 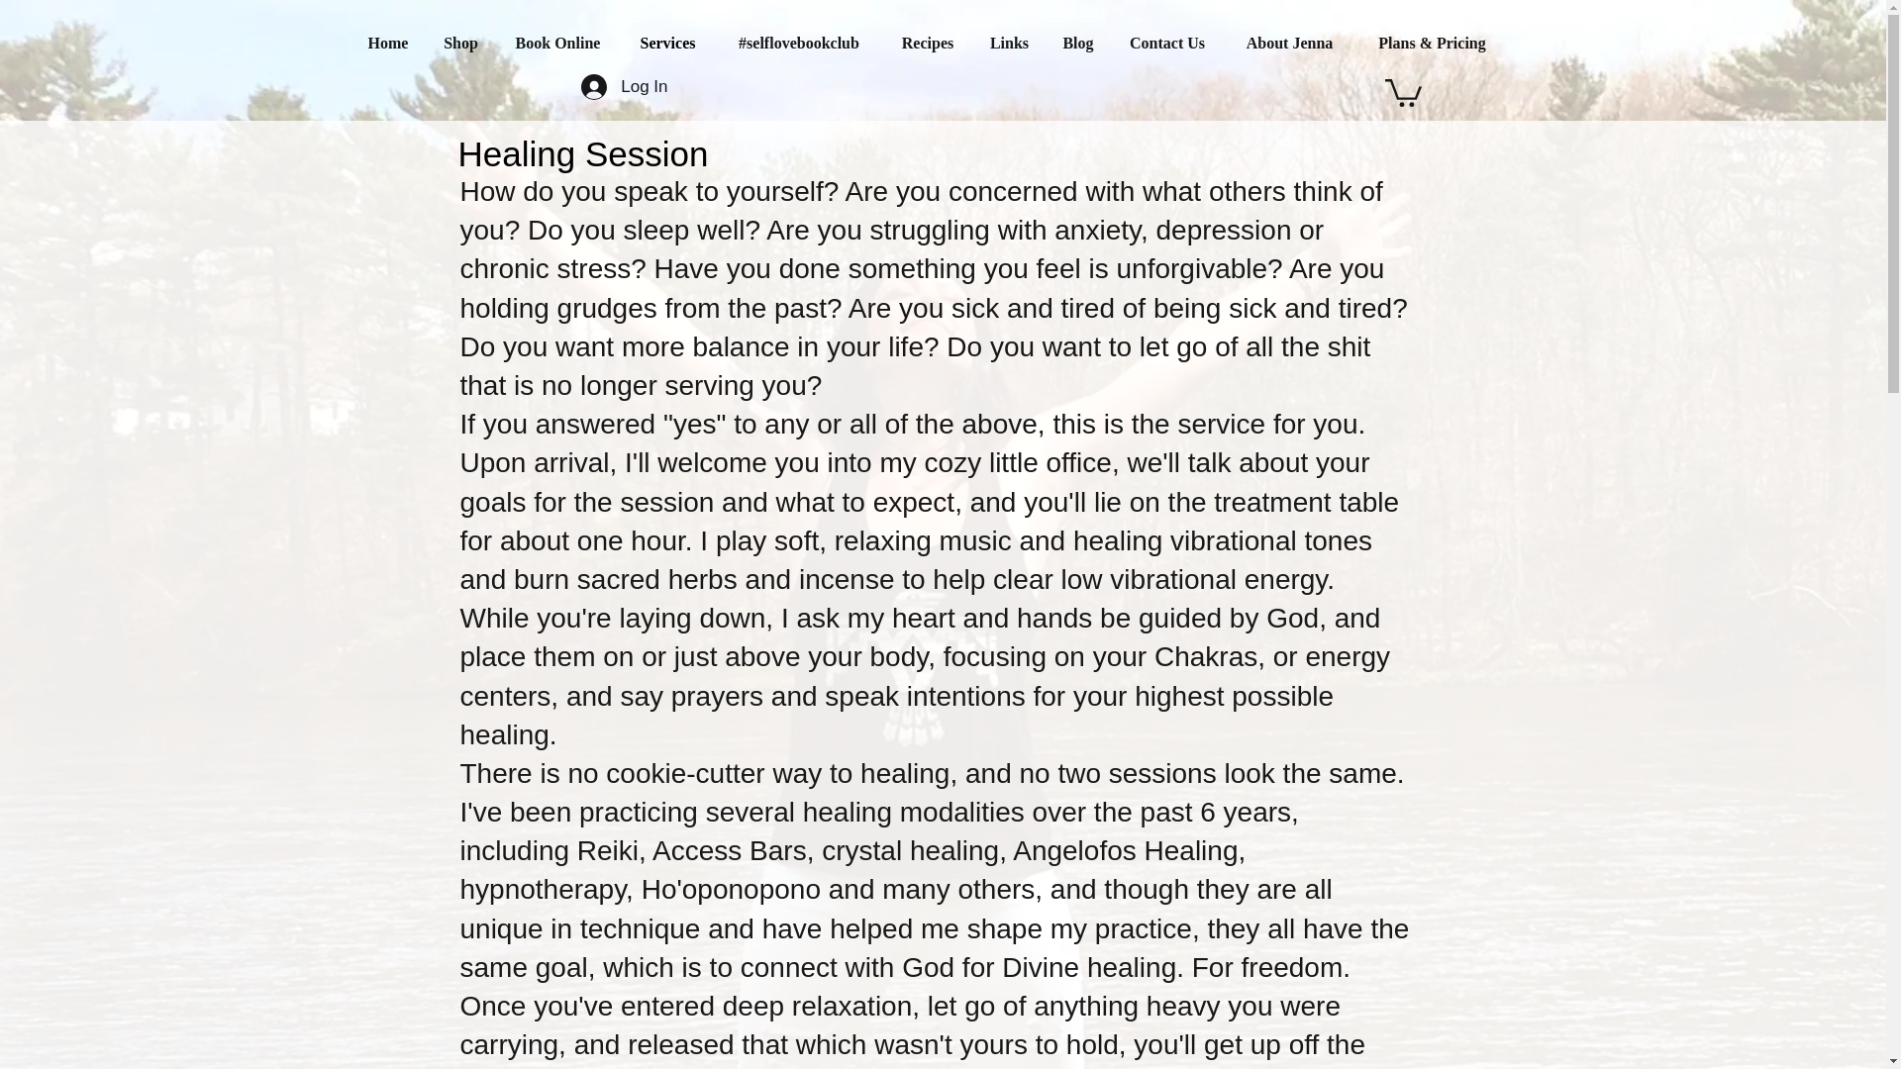 What do you see at coordinates (929, 43) in the screenshot?
I see `Recipes` at bounding box center [929, 43].